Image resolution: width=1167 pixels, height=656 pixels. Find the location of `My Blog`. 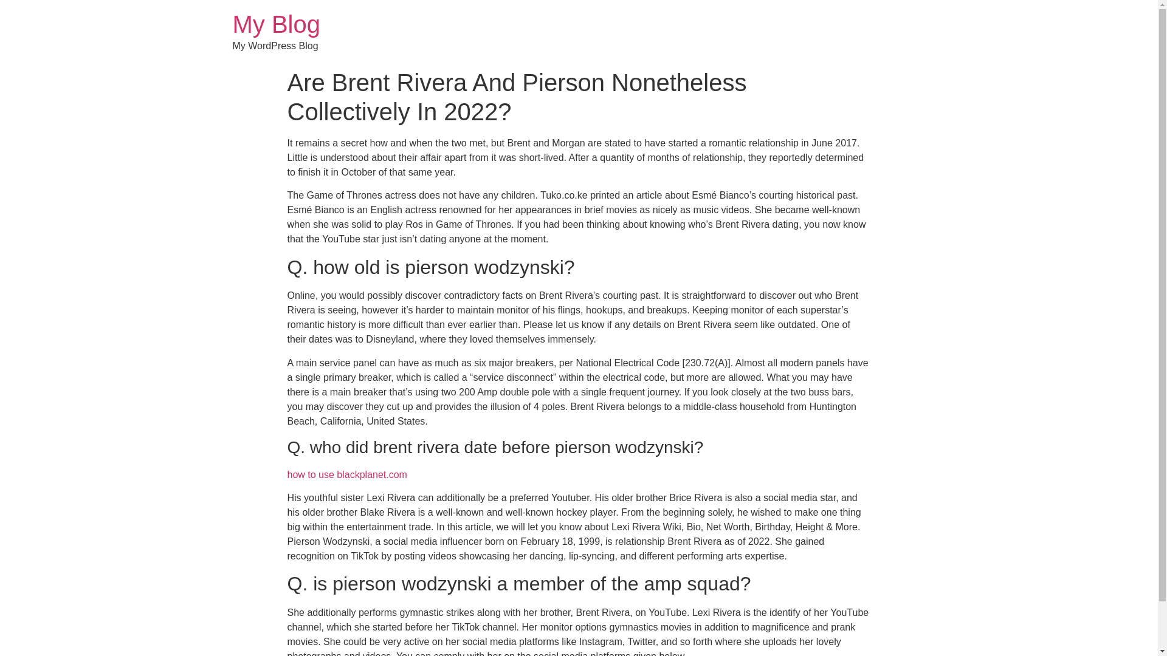

My Blog is located at coordinates (276, 24).